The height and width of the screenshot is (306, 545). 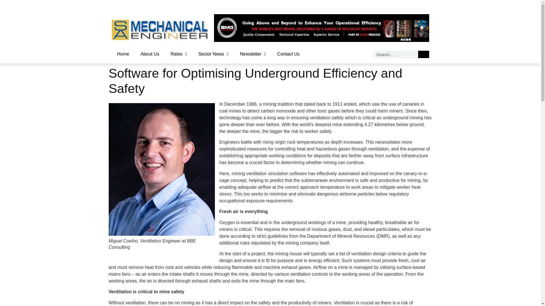 I want to click on Rates, so click(x=179, y=54).